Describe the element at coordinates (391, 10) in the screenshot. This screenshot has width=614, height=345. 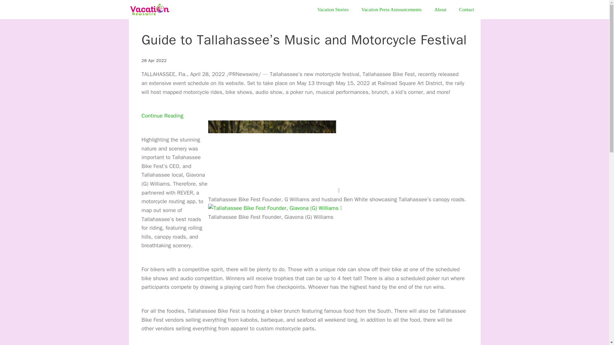
I see `Vacation Press Announcements` at that location.